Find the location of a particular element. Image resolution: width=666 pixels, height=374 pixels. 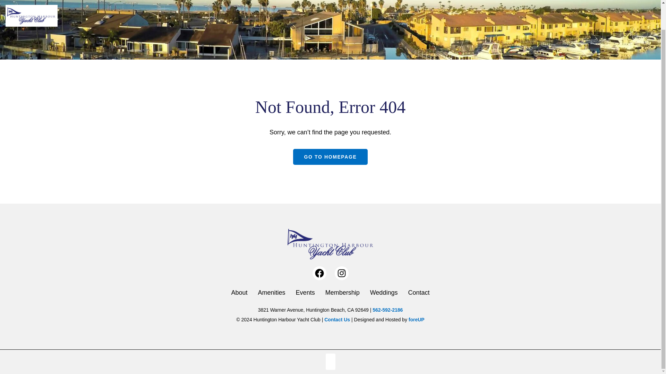

About is located at coordinates (239, 292).